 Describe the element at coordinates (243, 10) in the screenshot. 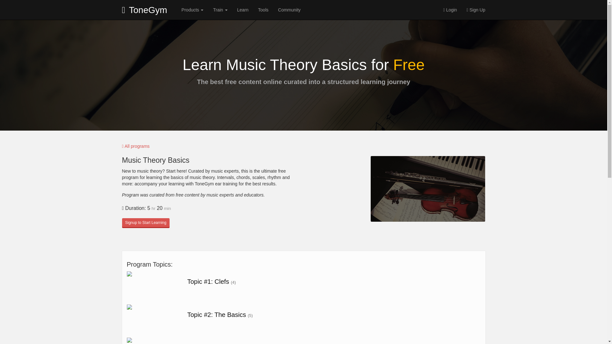

I see `Learn` at that location.